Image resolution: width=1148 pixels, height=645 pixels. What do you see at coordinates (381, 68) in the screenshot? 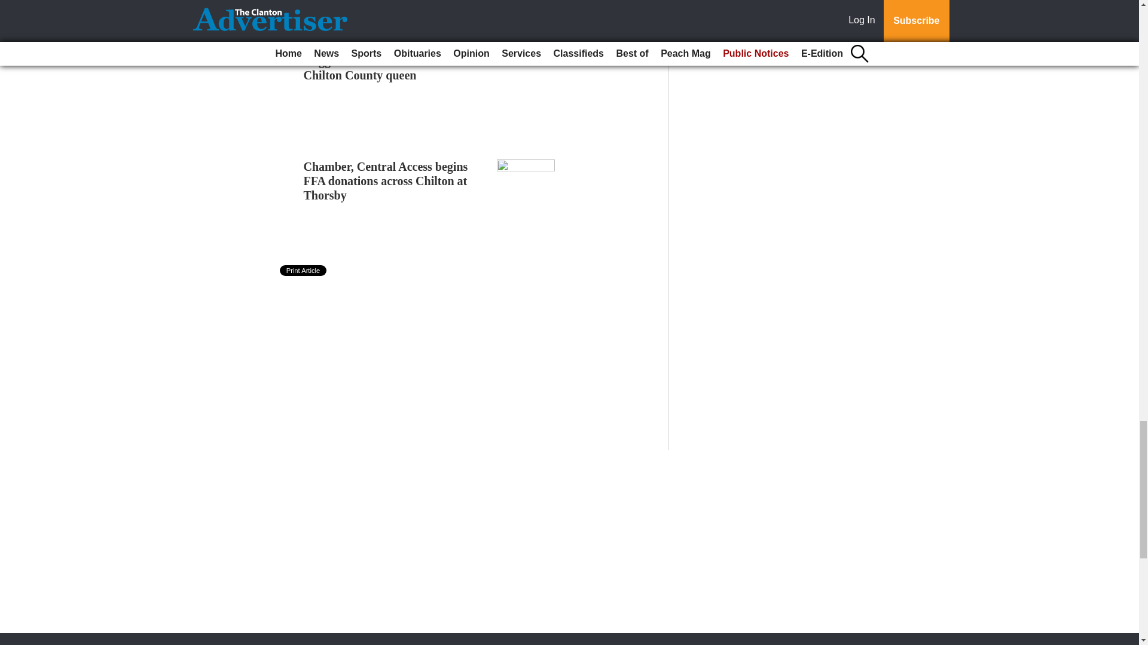
I see `Haggard crowned as new Miss Chilton County queen` at bounding box center [381, 68].